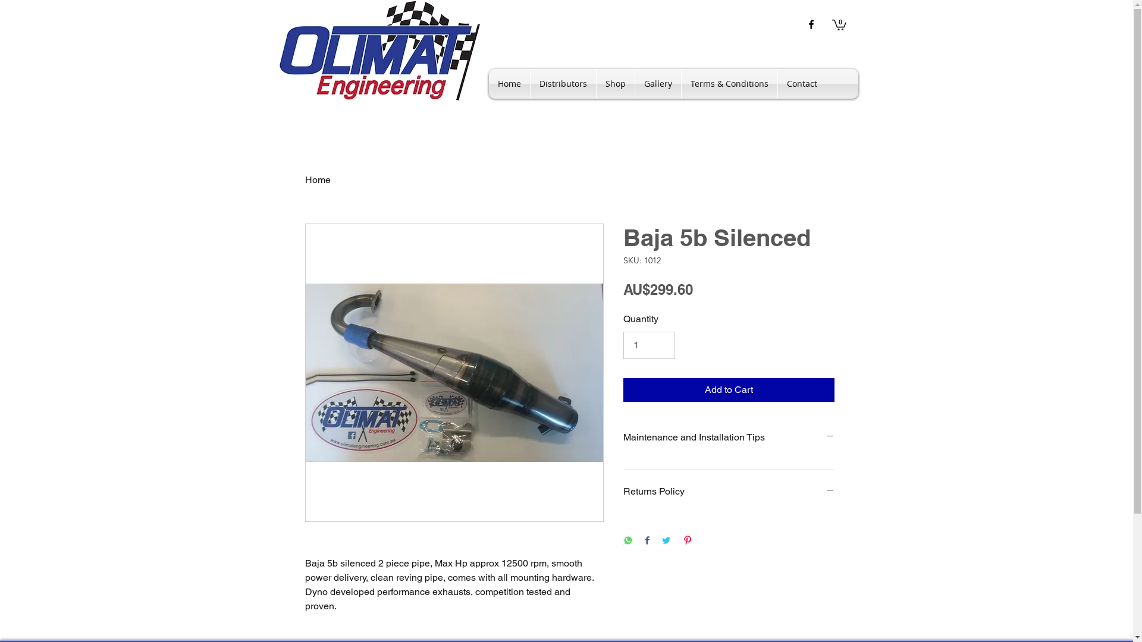 Image resolution: width=1142 pixels, height=642 pixels. What do you see at coordinates (839, 24) in the screenshot?
I see `0` at bounding box center [839, 24].